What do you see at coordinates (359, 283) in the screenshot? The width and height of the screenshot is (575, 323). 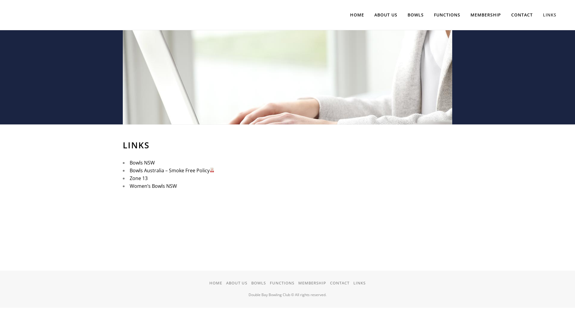 I see `LINKS` at bounding box center [359, 283].